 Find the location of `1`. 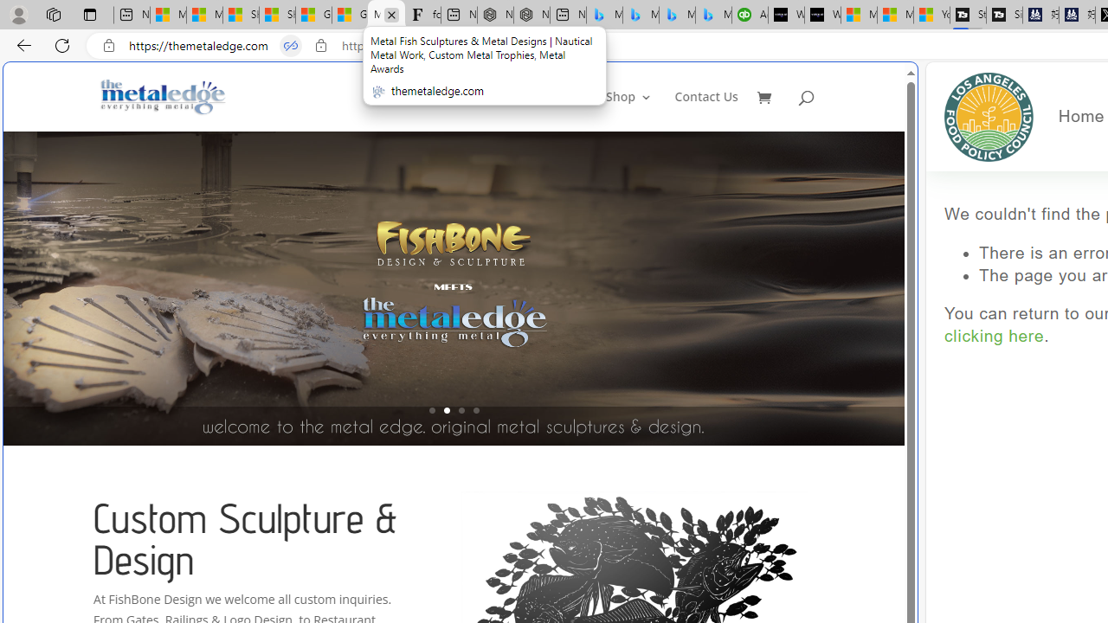

1 is located at coordinates (432, 410).